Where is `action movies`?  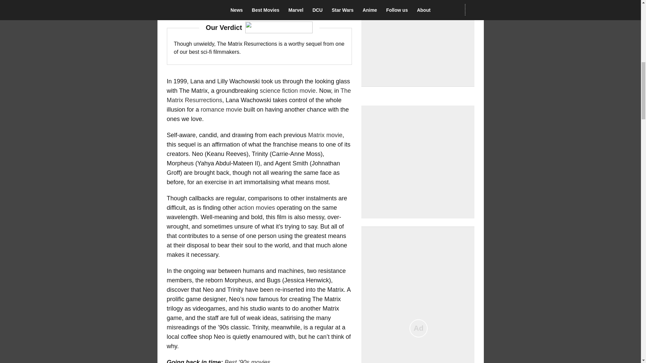
action movies is located at coordinates (256, 208).